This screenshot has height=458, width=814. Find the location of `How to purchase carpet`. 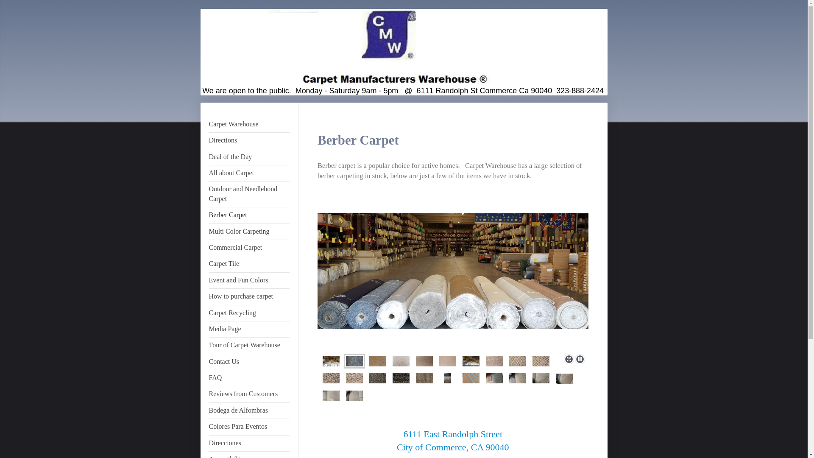

How to purchase carpet is located at coordinates (248, 297).